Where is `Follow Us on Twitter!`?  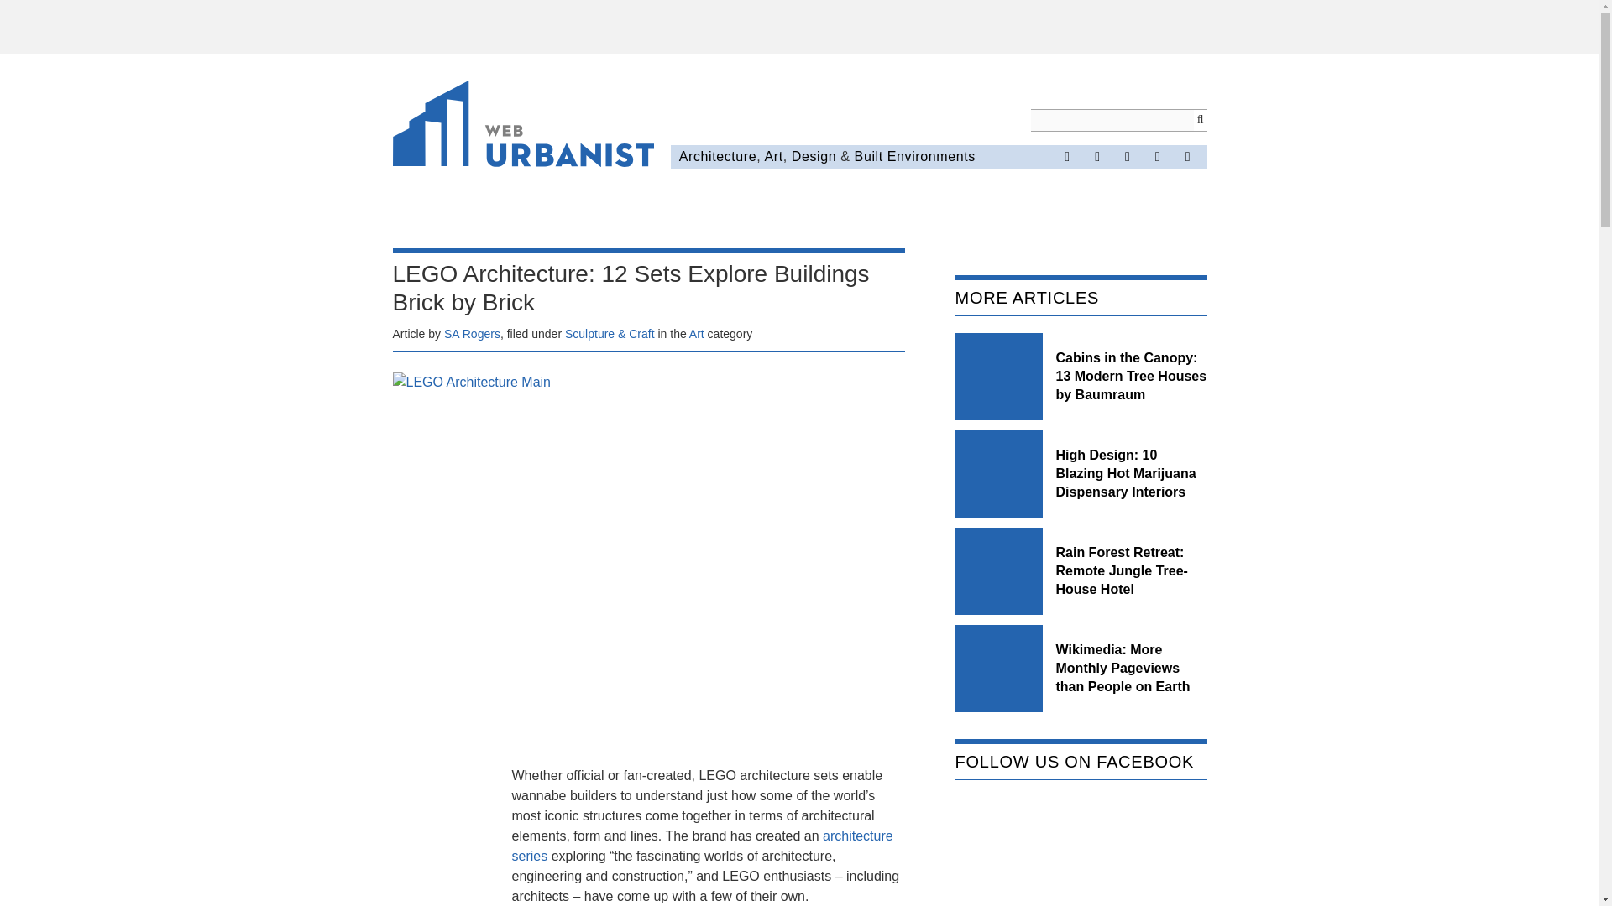
Follow Us on Twitter! is located at coordinates (1096, 156).